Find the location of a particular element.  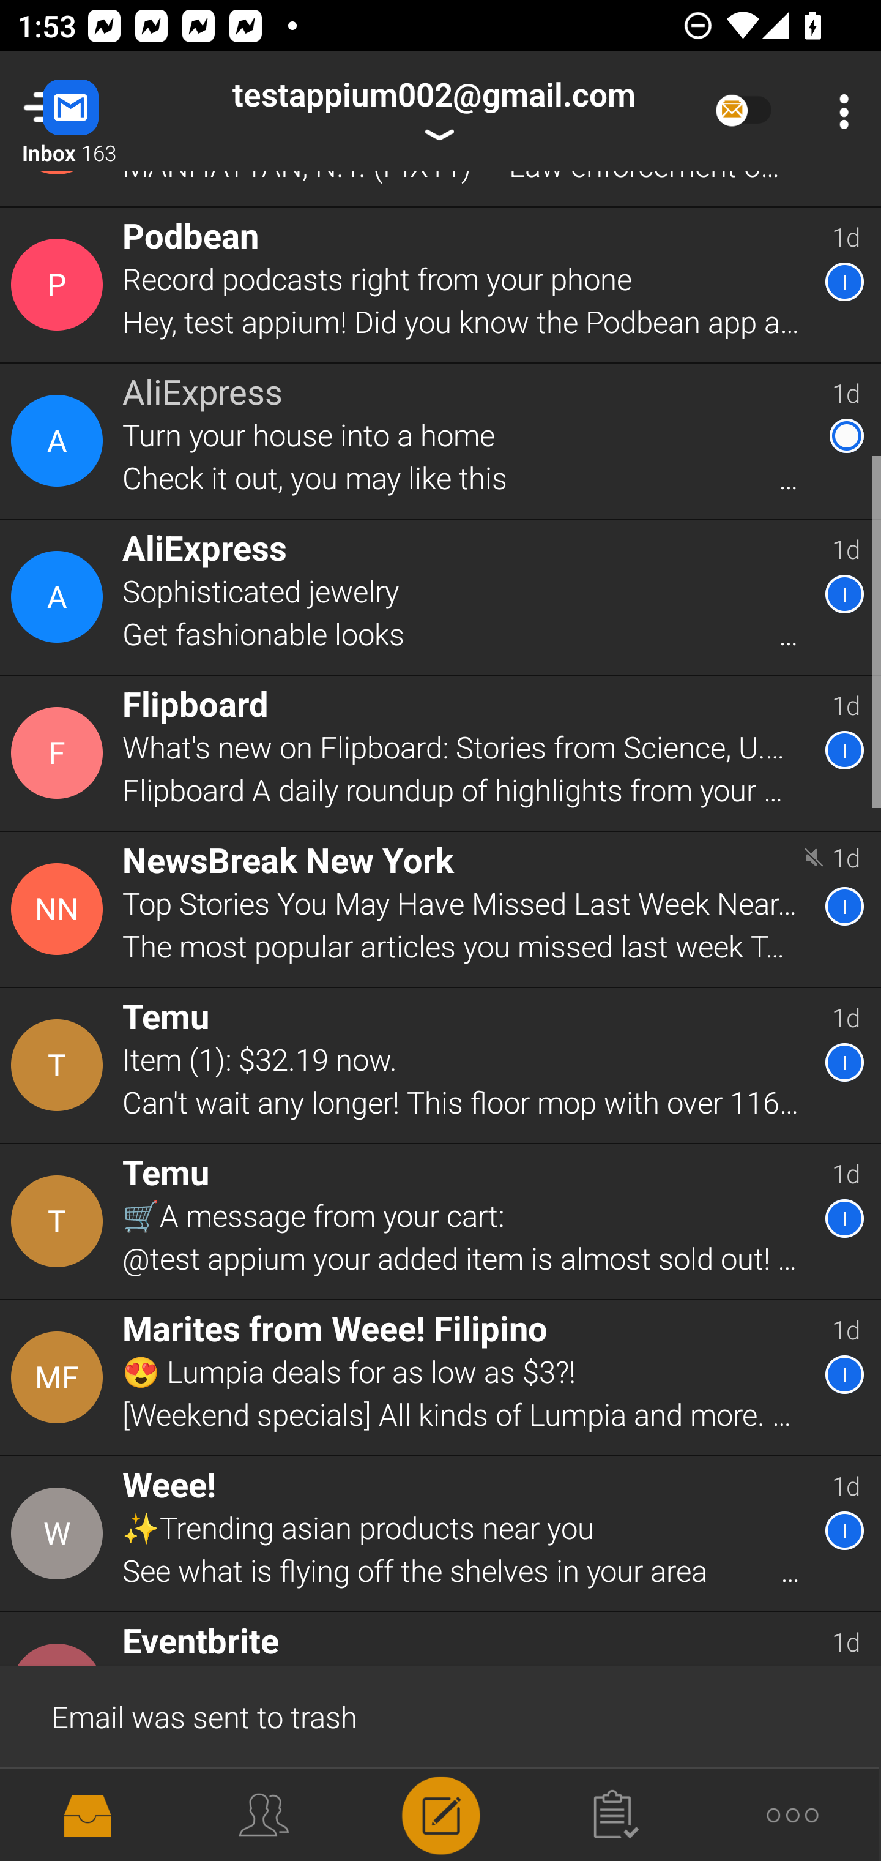

testappium002@gmail.com is located at coordinates (433, 111).